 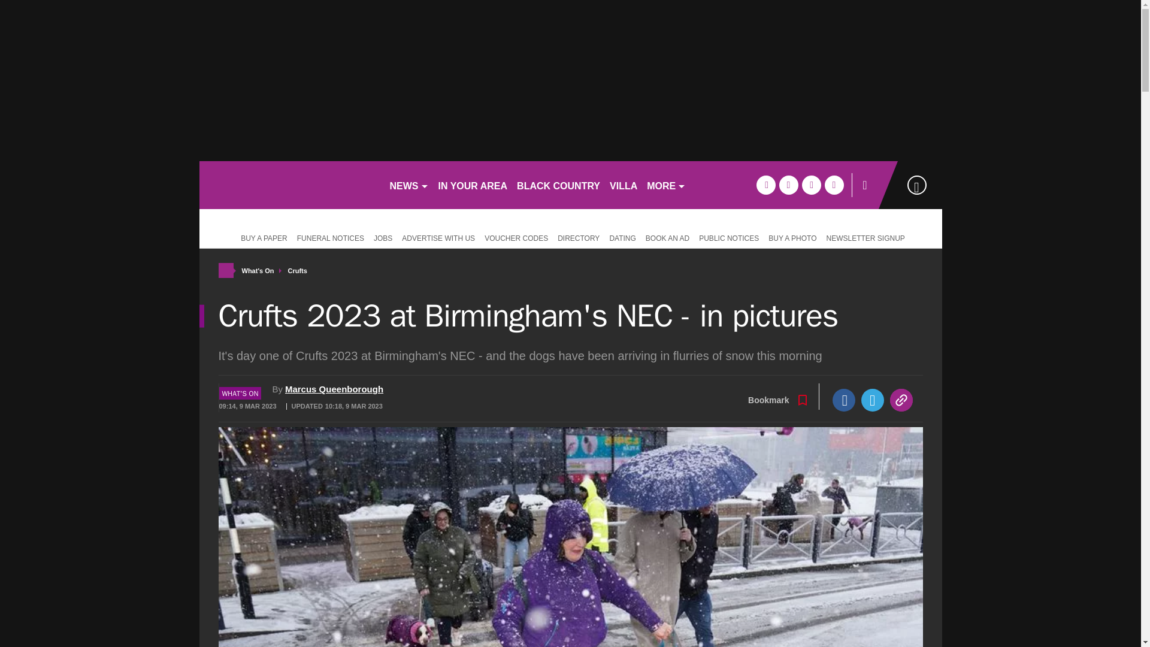 What do you see at coordinates (473, 185) in the screenshot?
I see `IN YOUR AREA` at bounding box center [473, 185].